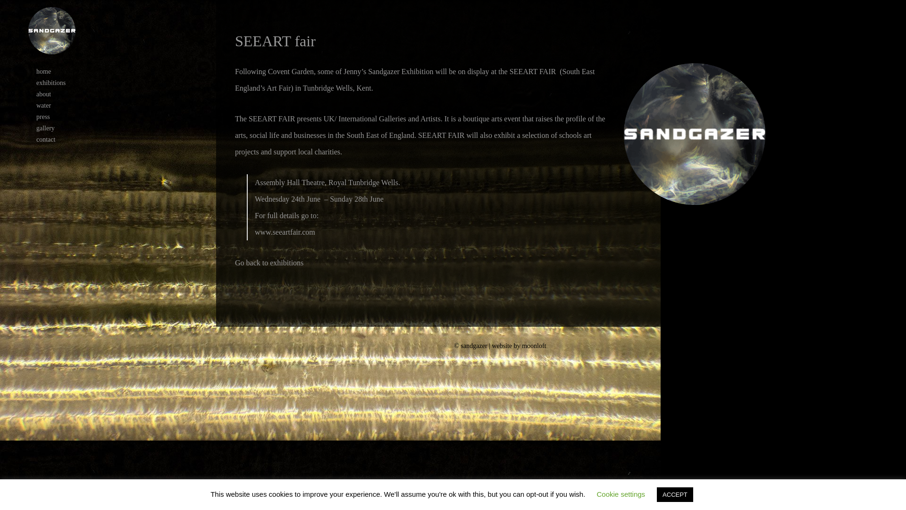 This screenshot has width=906, height=510. Describe the element at coordinates (534, 346) in the screenshot. I see `moonloft` at that location.